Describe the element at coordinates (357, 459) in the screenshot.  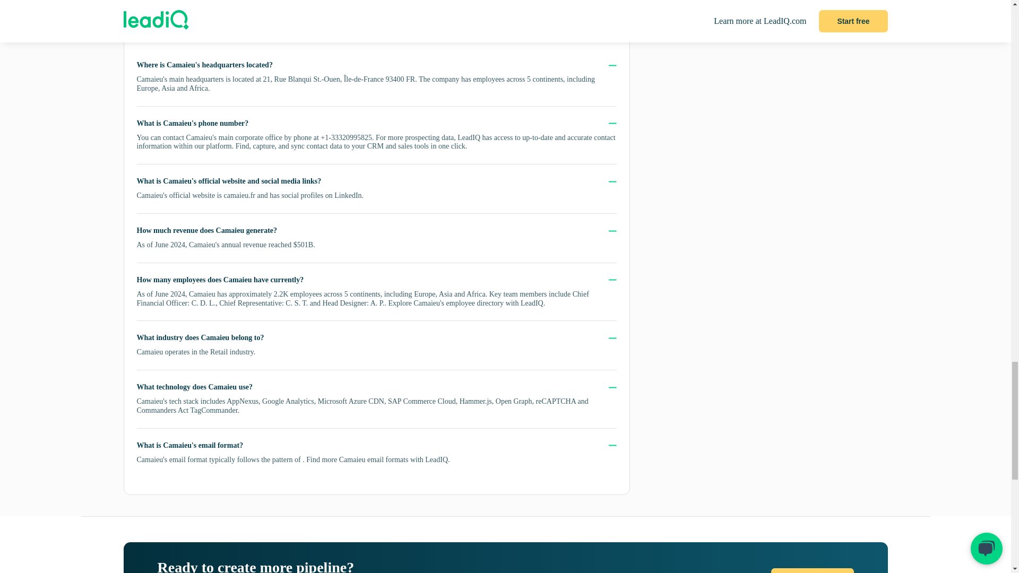
I see `Find more Camaieu email formats` at that location.